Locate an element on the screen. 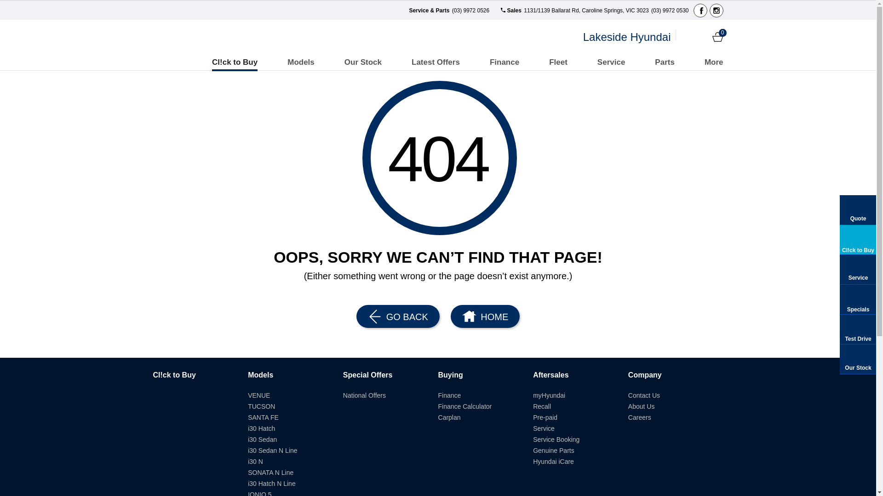  Our Stock is located at coordinates (363, 62).